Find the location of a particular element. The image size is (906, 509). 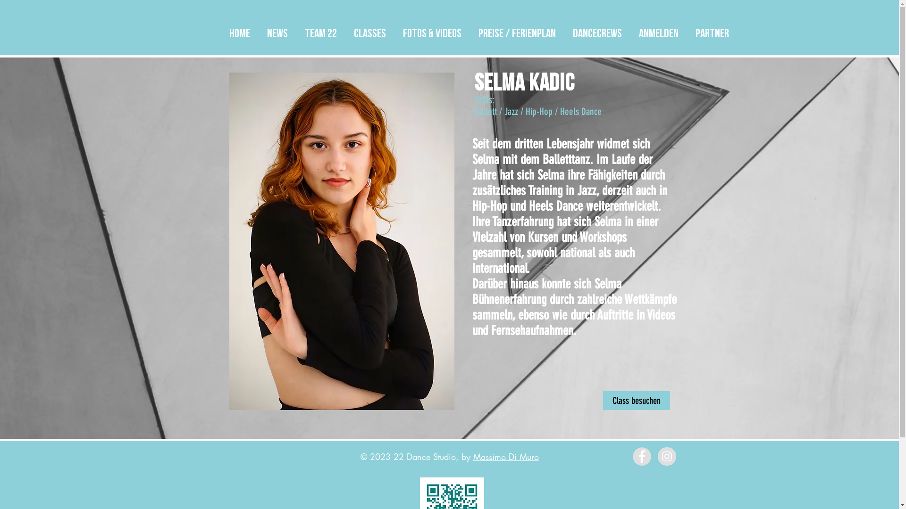

Class besuchen is located at coordinates (637, 401).